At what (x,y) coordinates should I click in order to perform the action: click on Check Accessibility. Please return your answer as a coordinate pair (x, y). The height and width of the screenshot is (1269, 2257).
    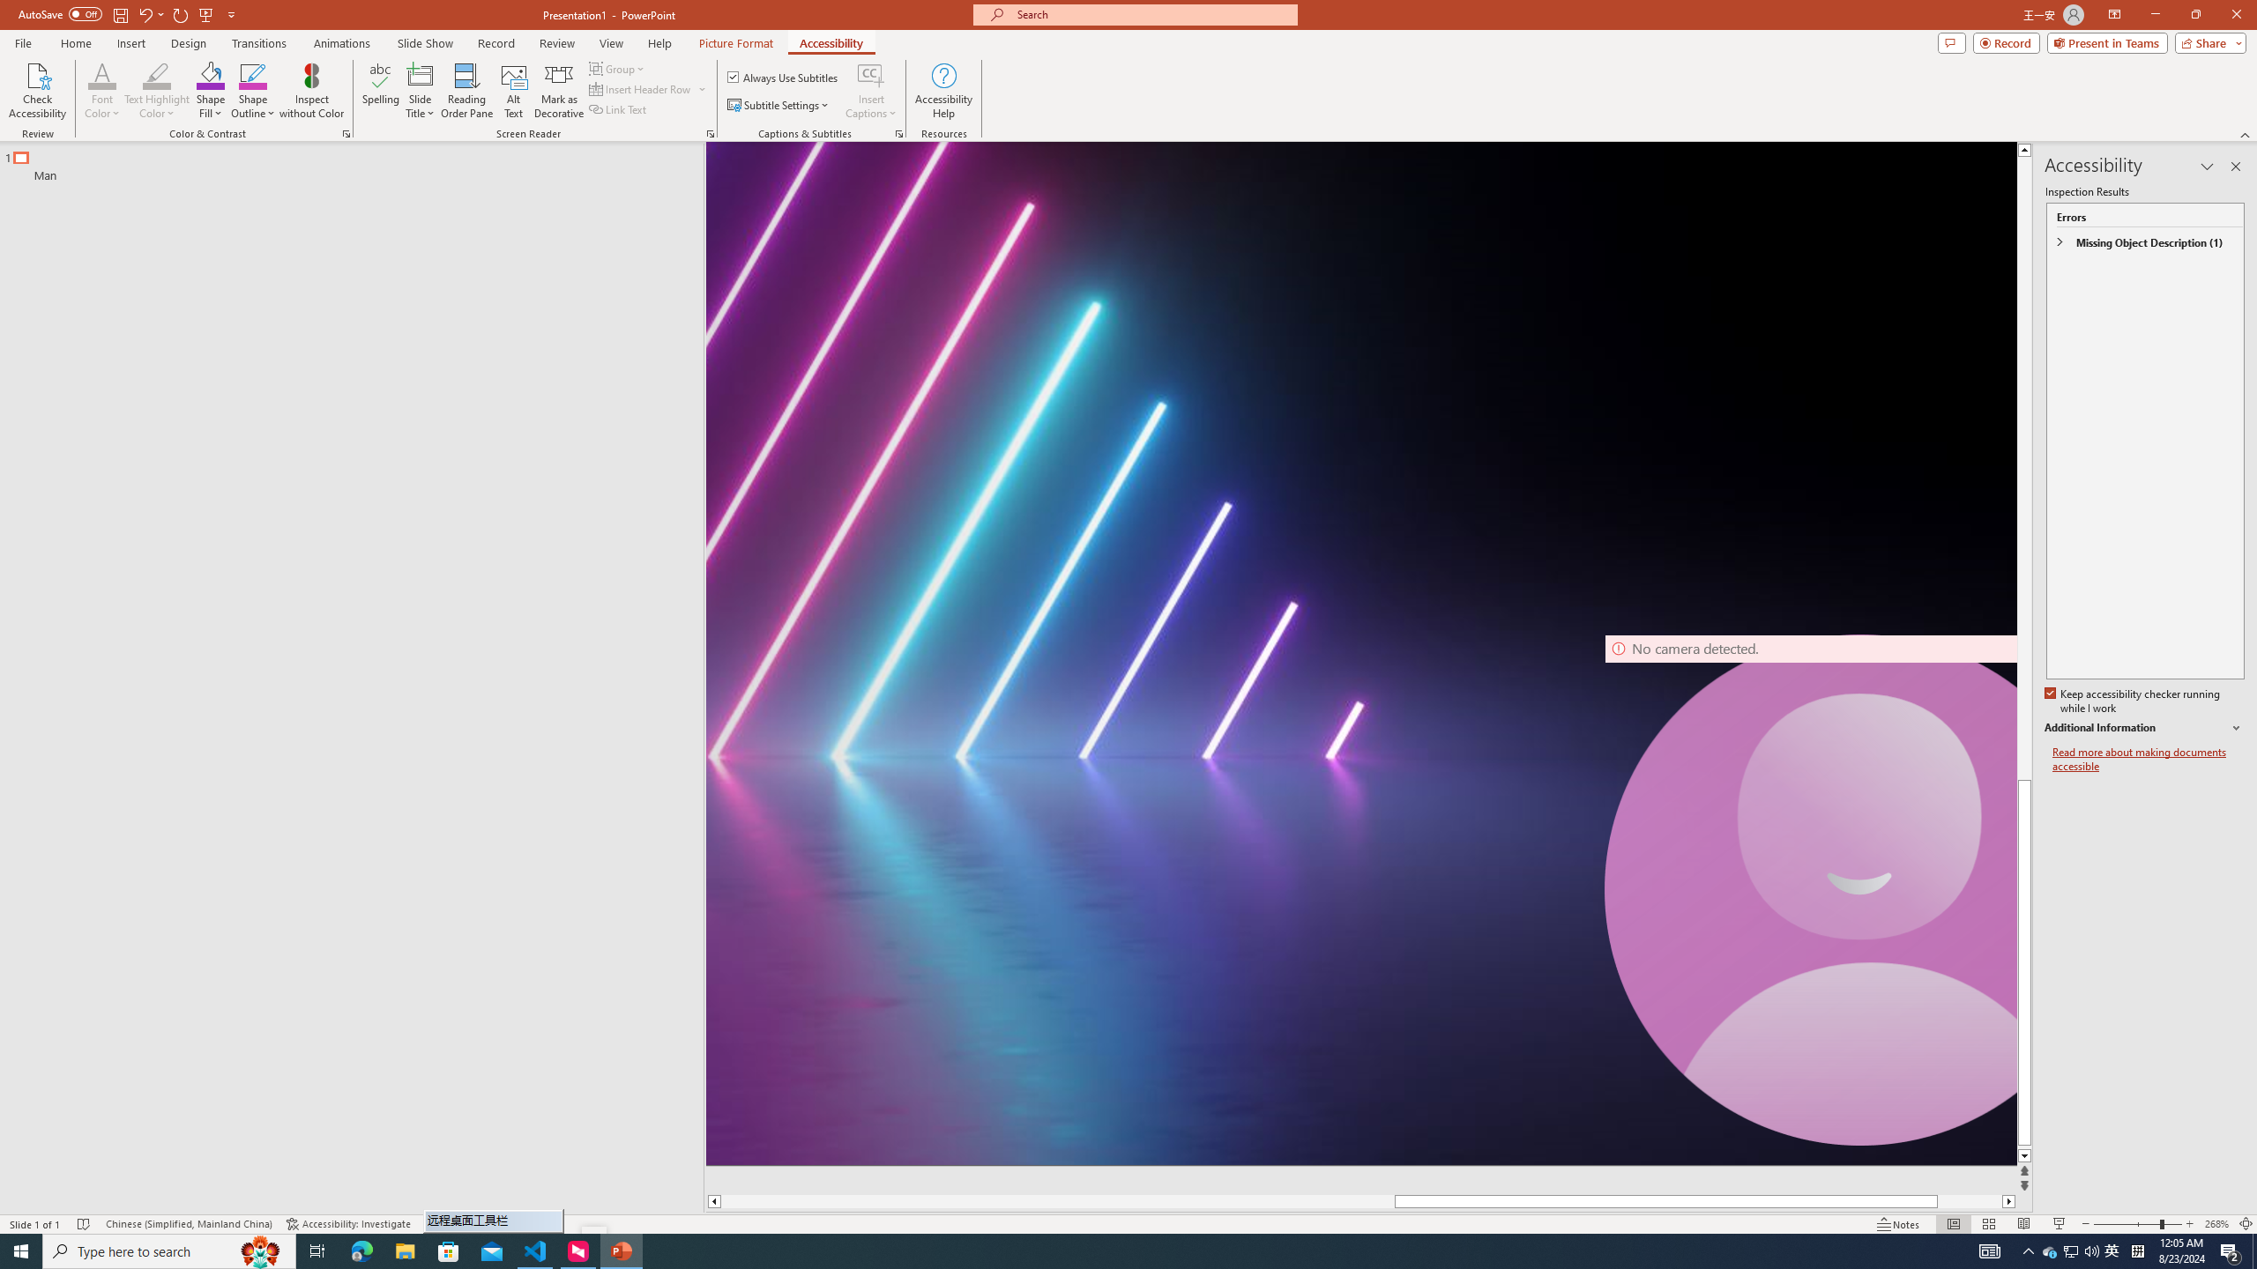
    Looking at the image, I should click on (37, 91).